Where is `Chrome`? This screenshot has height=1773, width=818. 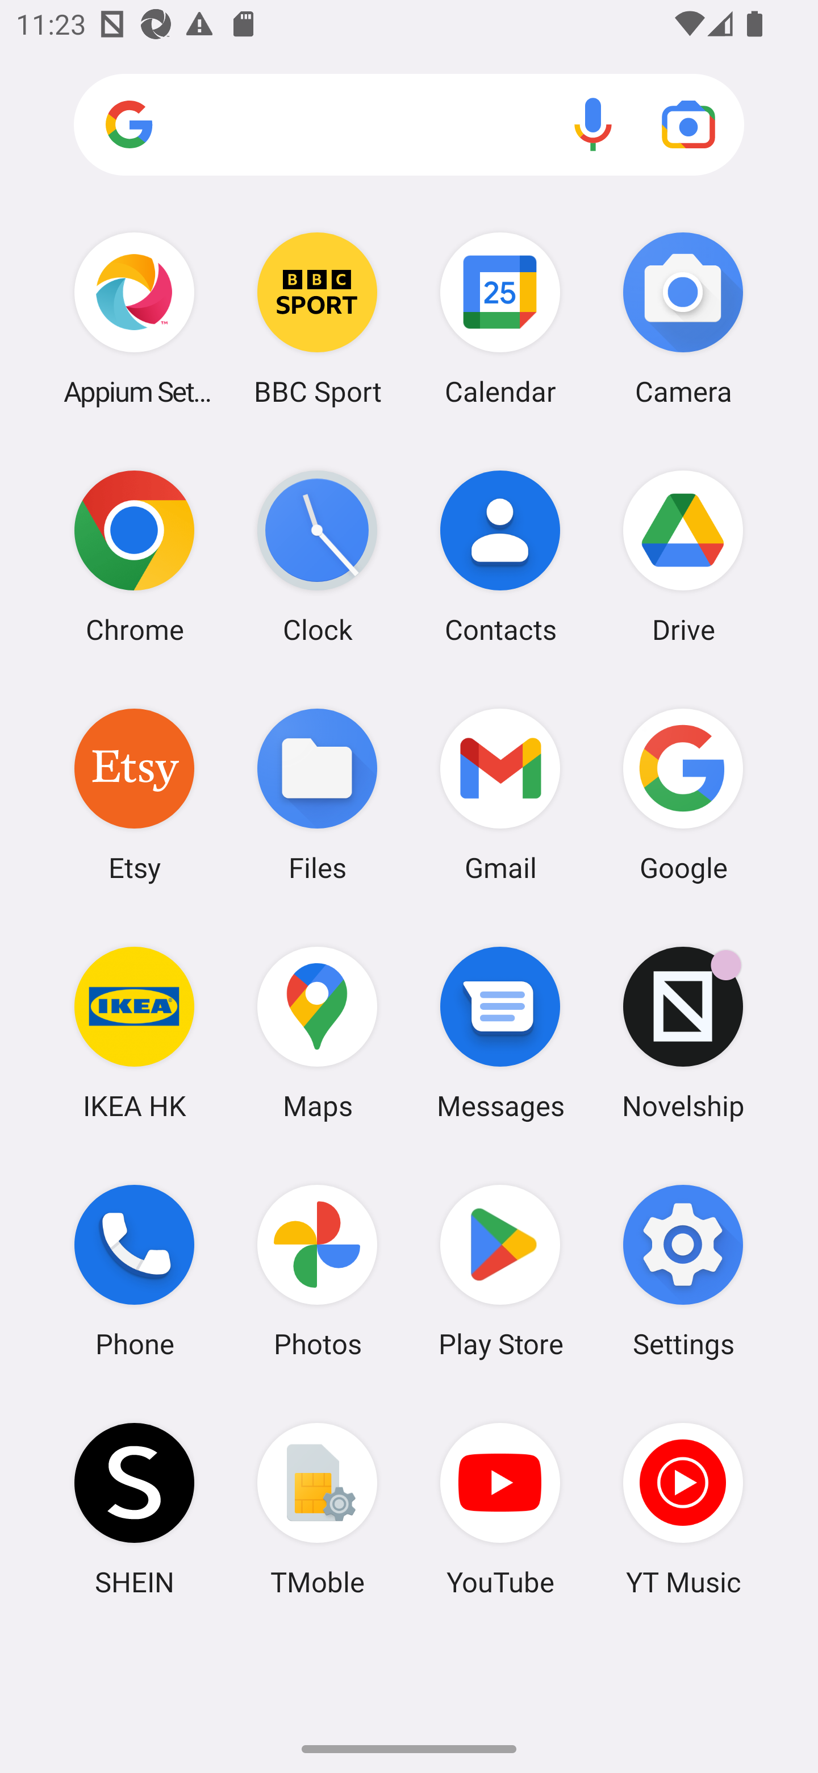 Chrome is located at coordinates (134, 556).